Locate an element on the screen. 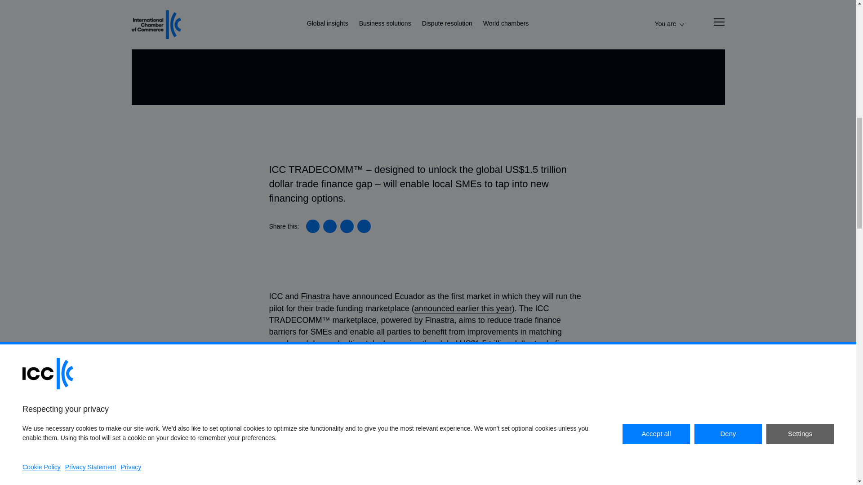 The width and height of the screenshot is (863, 485). Share this article with your email software is located at coordinates (364, 226).